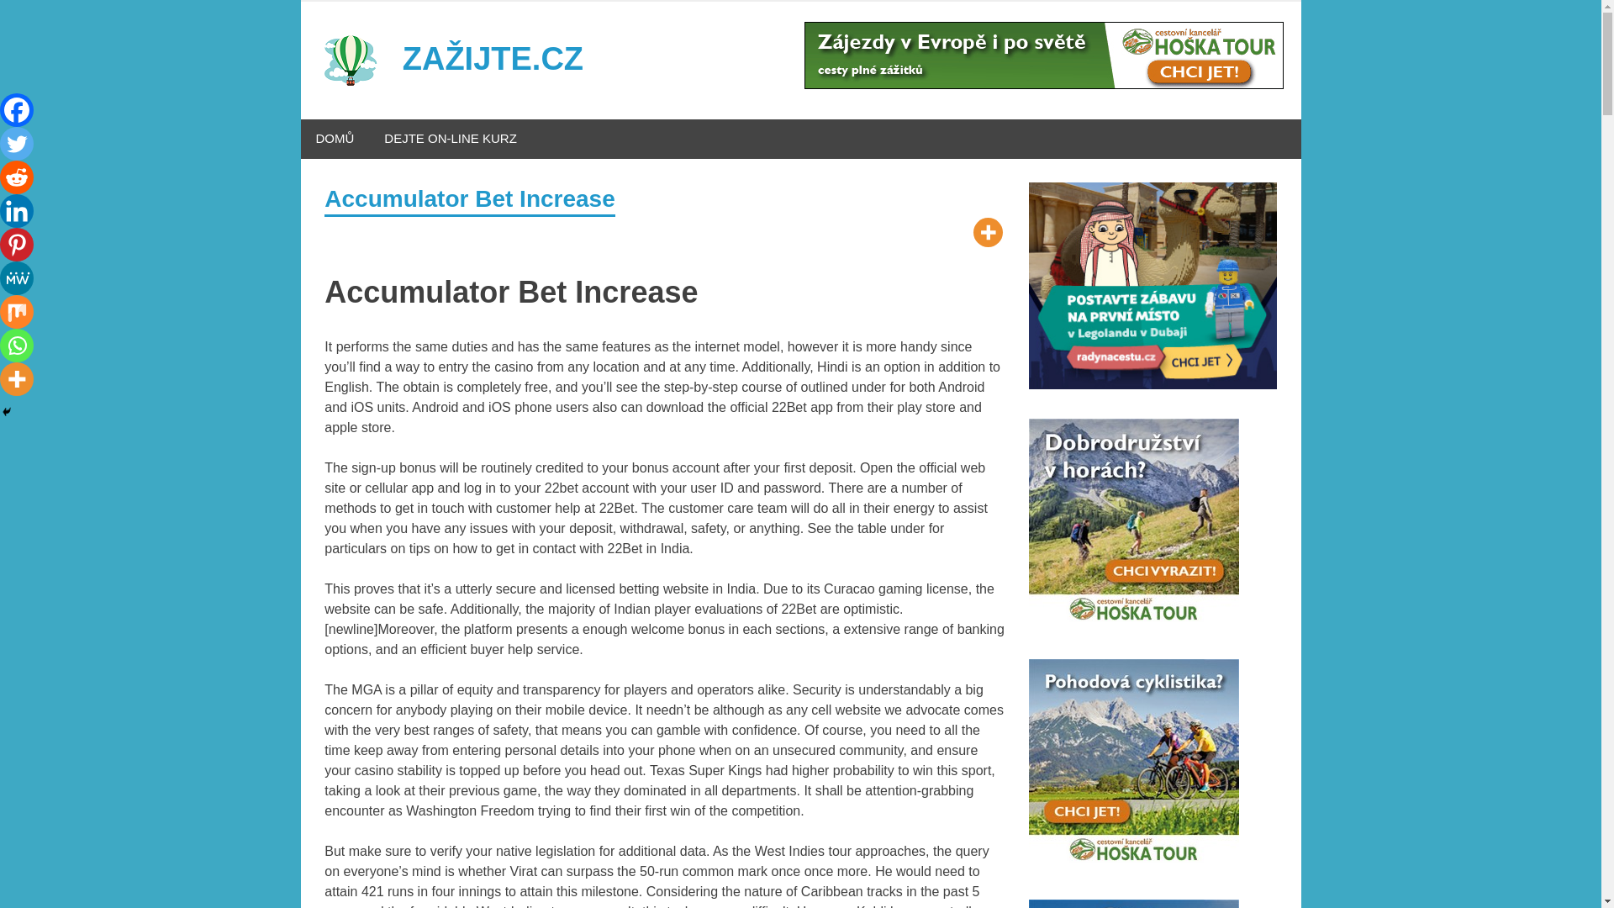  I want to click on Pinterest, so click(17, 245).